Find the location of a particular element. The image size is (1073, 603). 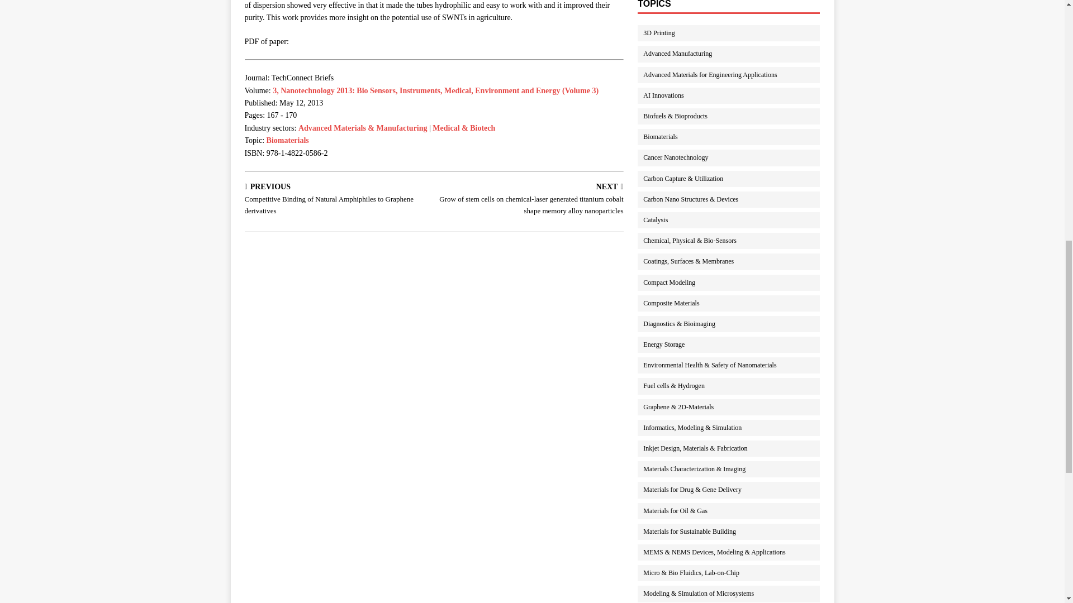

3D Printing is located at coordinates (734, 33).